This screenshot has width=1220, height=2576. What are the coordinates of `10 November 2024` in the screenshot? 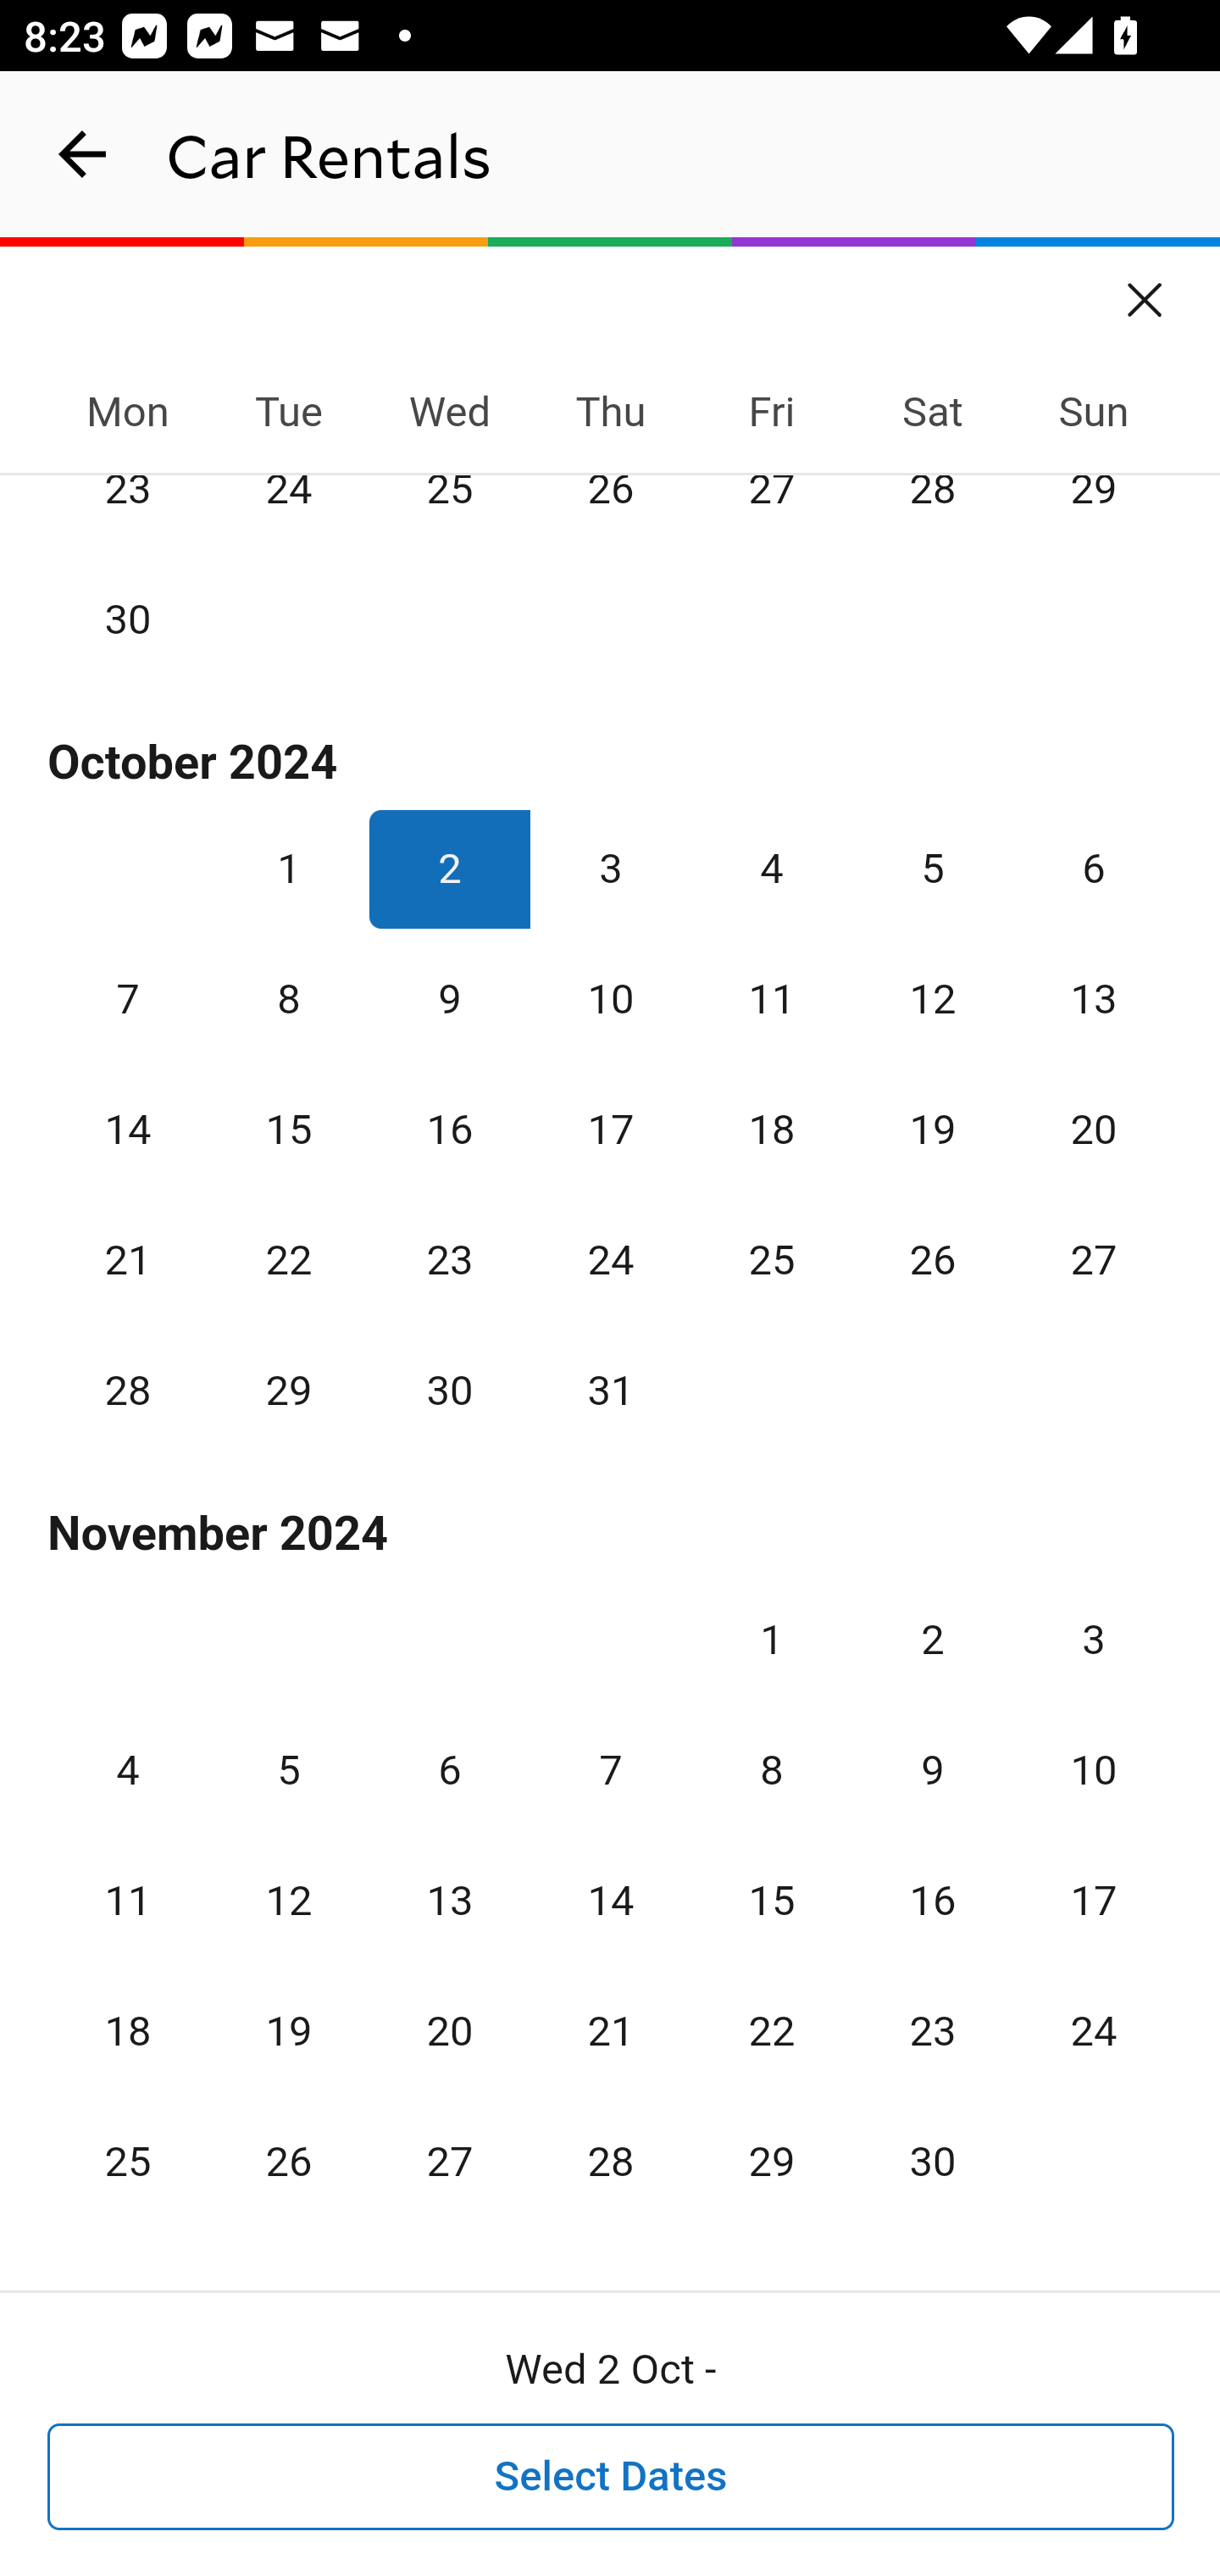 It's located at (1093, 1769).